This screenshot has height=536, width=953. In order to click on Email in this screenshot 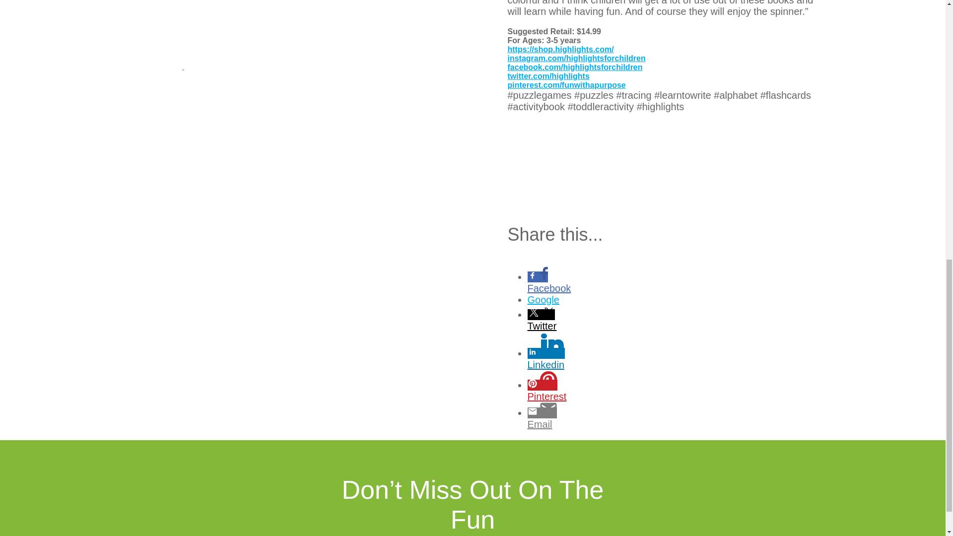, I will do `click(564, 424)`.